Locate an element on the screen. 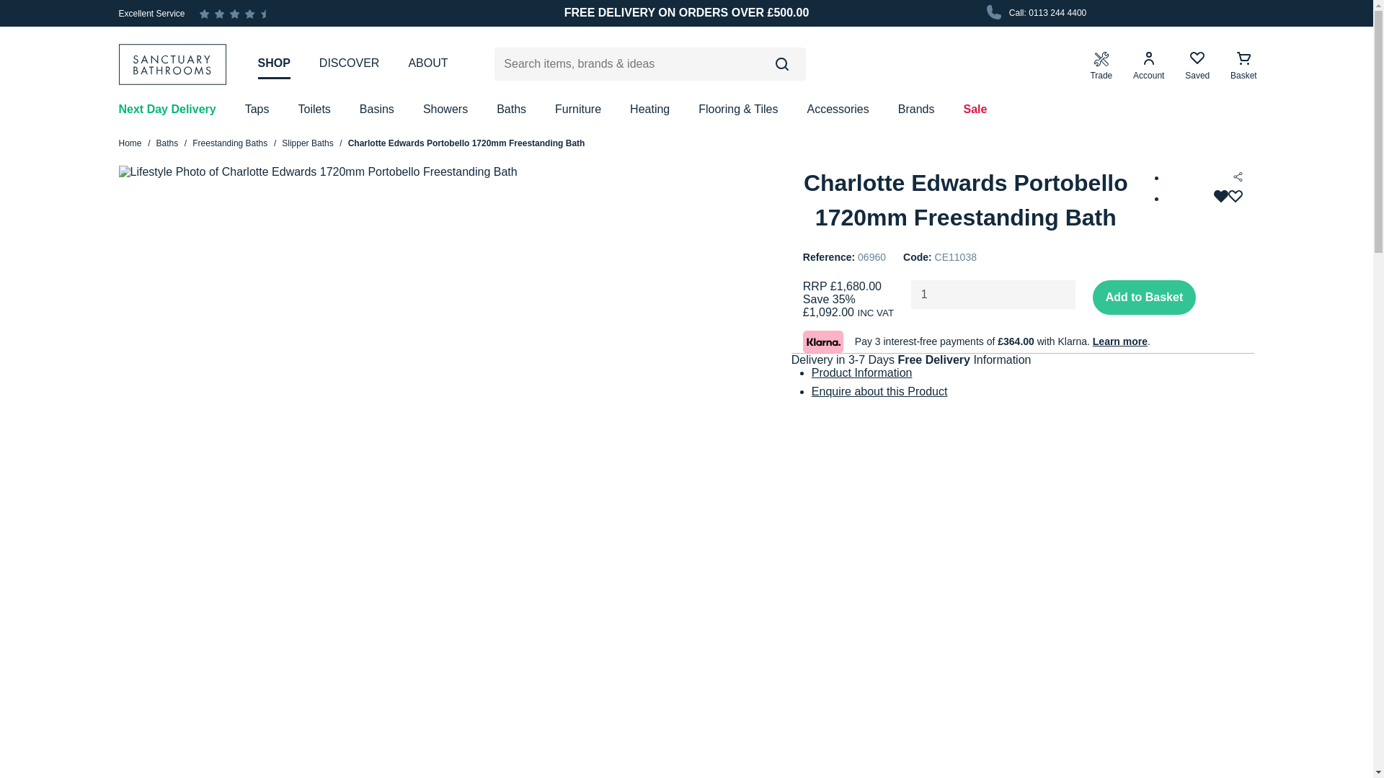  Basket is located at coordinates (1243, 66).